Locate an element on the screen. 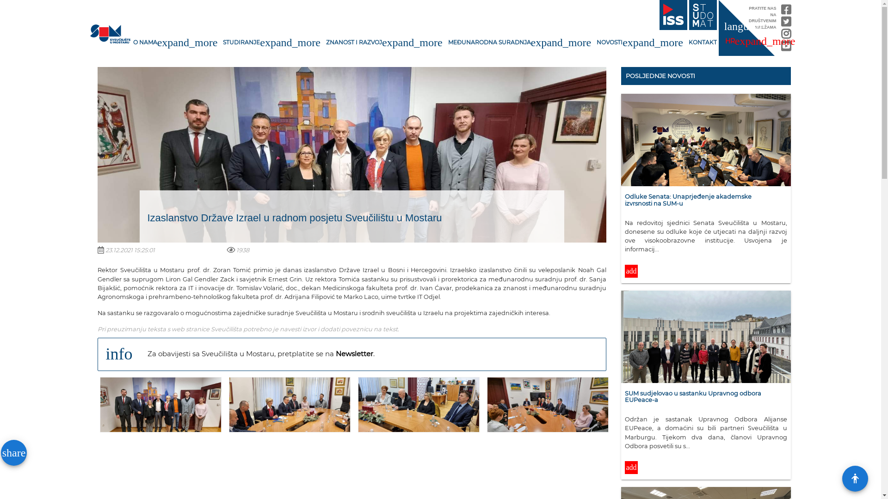 This screenshot has width=888, height=499. add is located at coordinates (631, 272).